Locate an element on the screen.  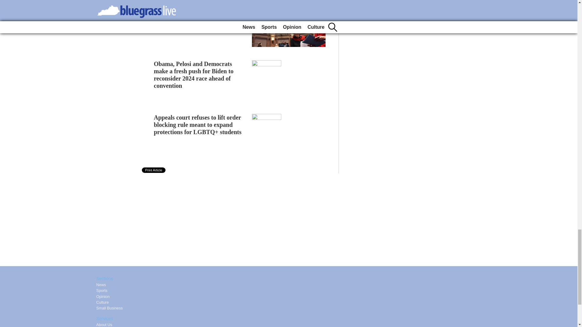
Culture is located at coordinates (102, 302).